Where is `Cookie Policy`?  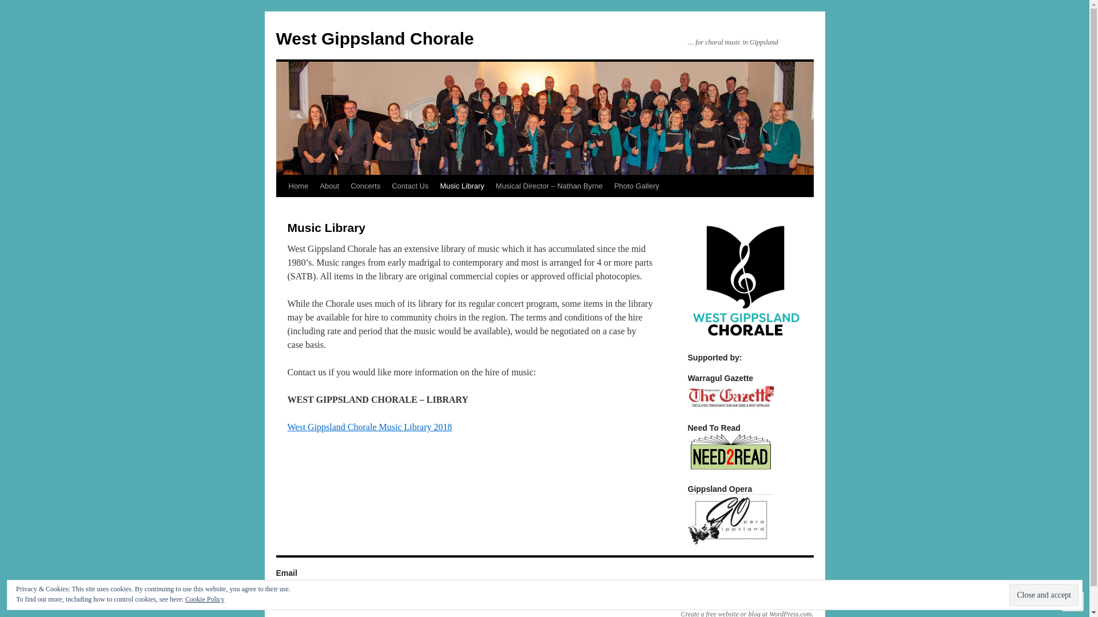
Cookie Policy is located at coordinates (205, 599).